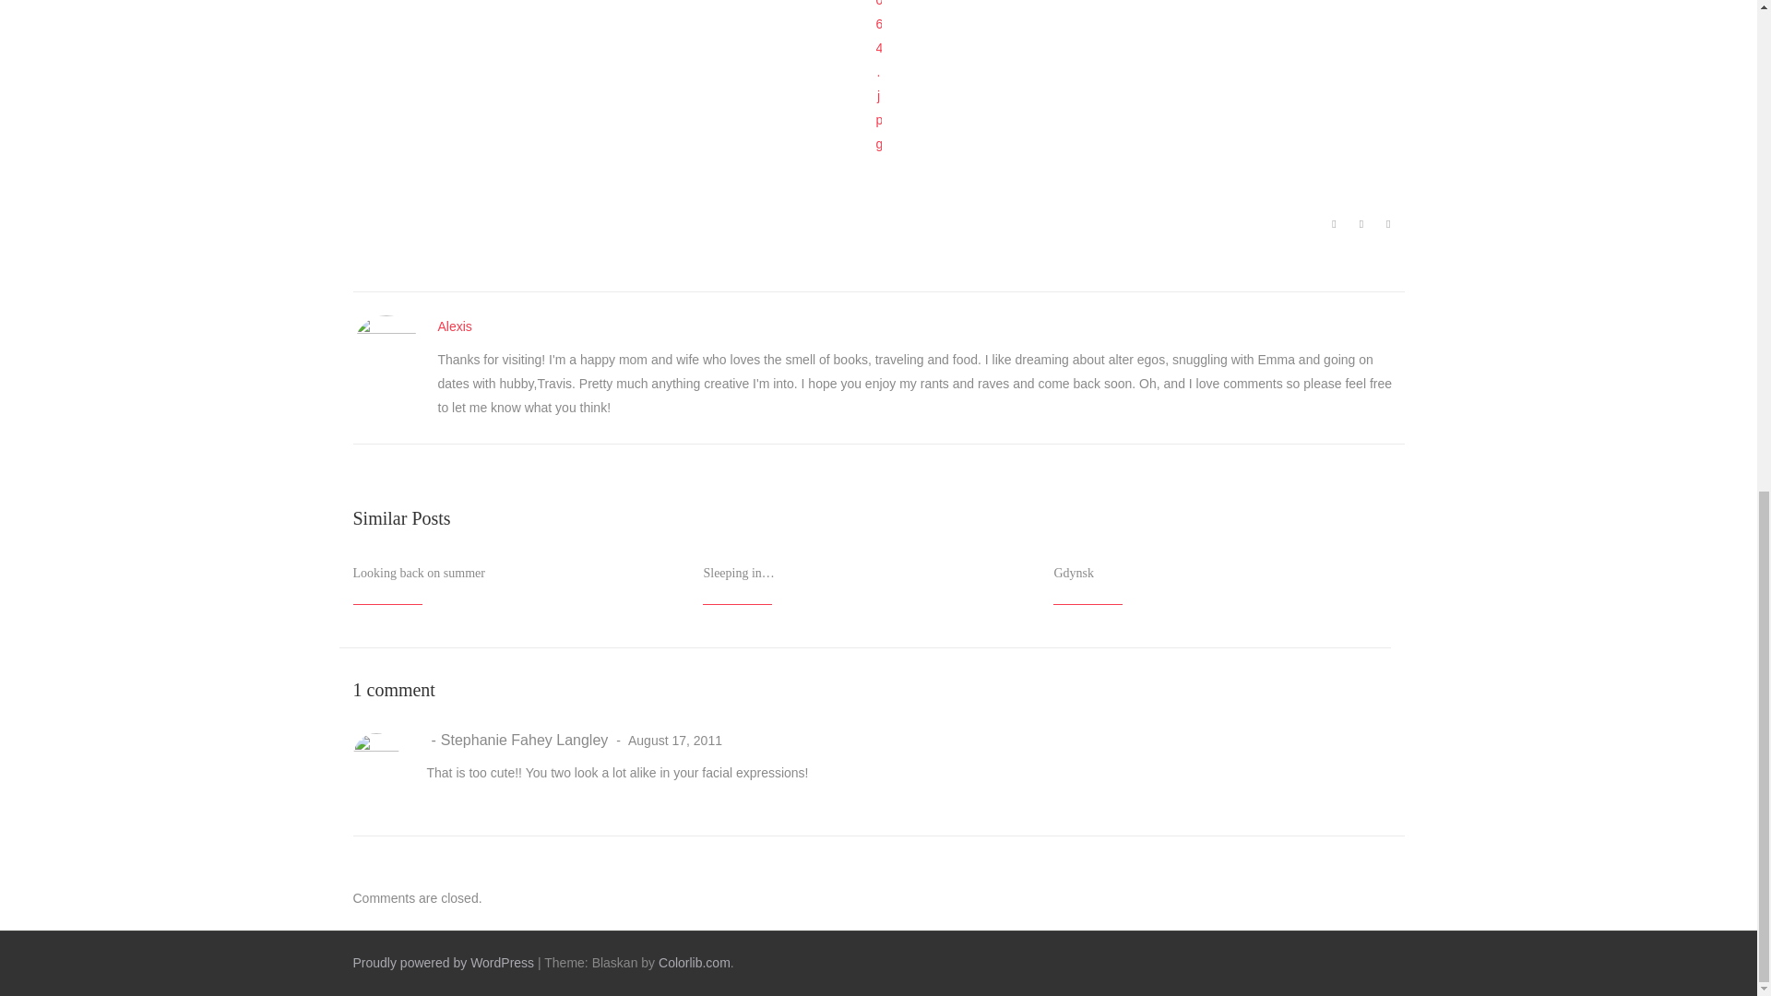 The width and height of the screenshot is (1771, 996). Describe the element at coordinates (418, 573) in the screenshot. I see `Looking back on summer` at that location.